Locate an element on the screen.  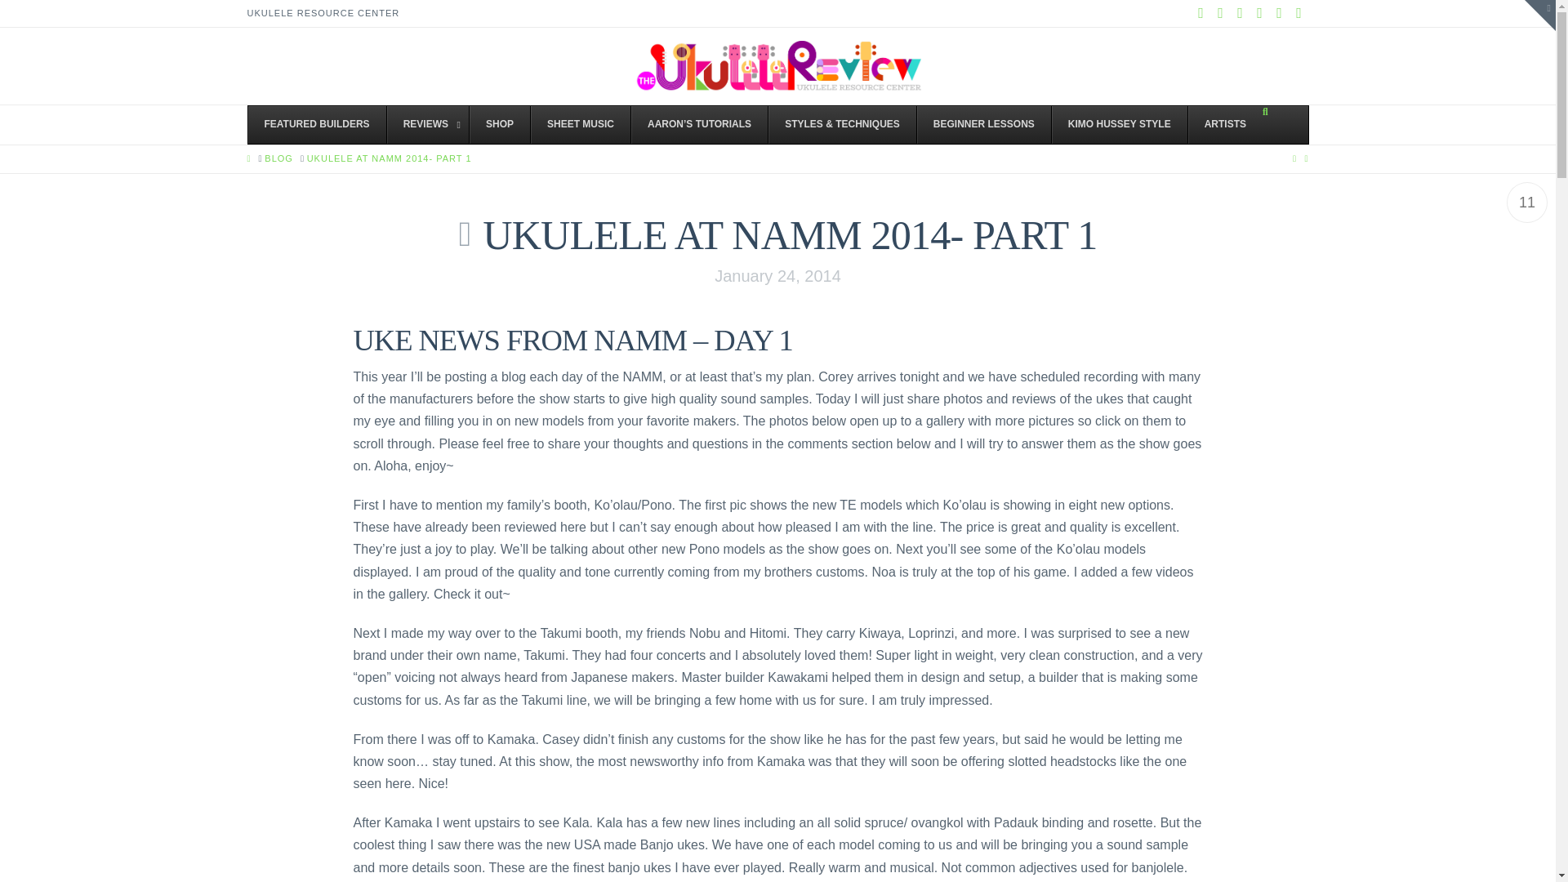
SHEET MUSIC is located at coordinates (580, 124).